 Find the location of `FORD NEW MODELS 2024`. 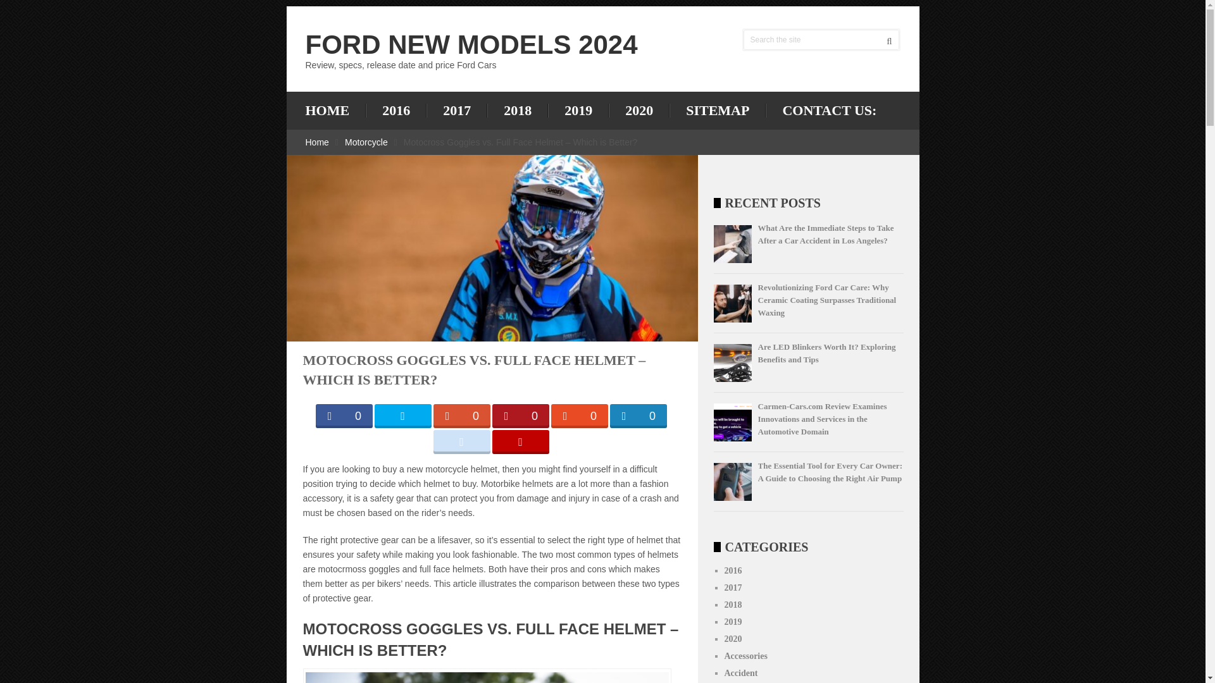

FORD NEW MODELS 2024 is located at coordinates (471, 44).